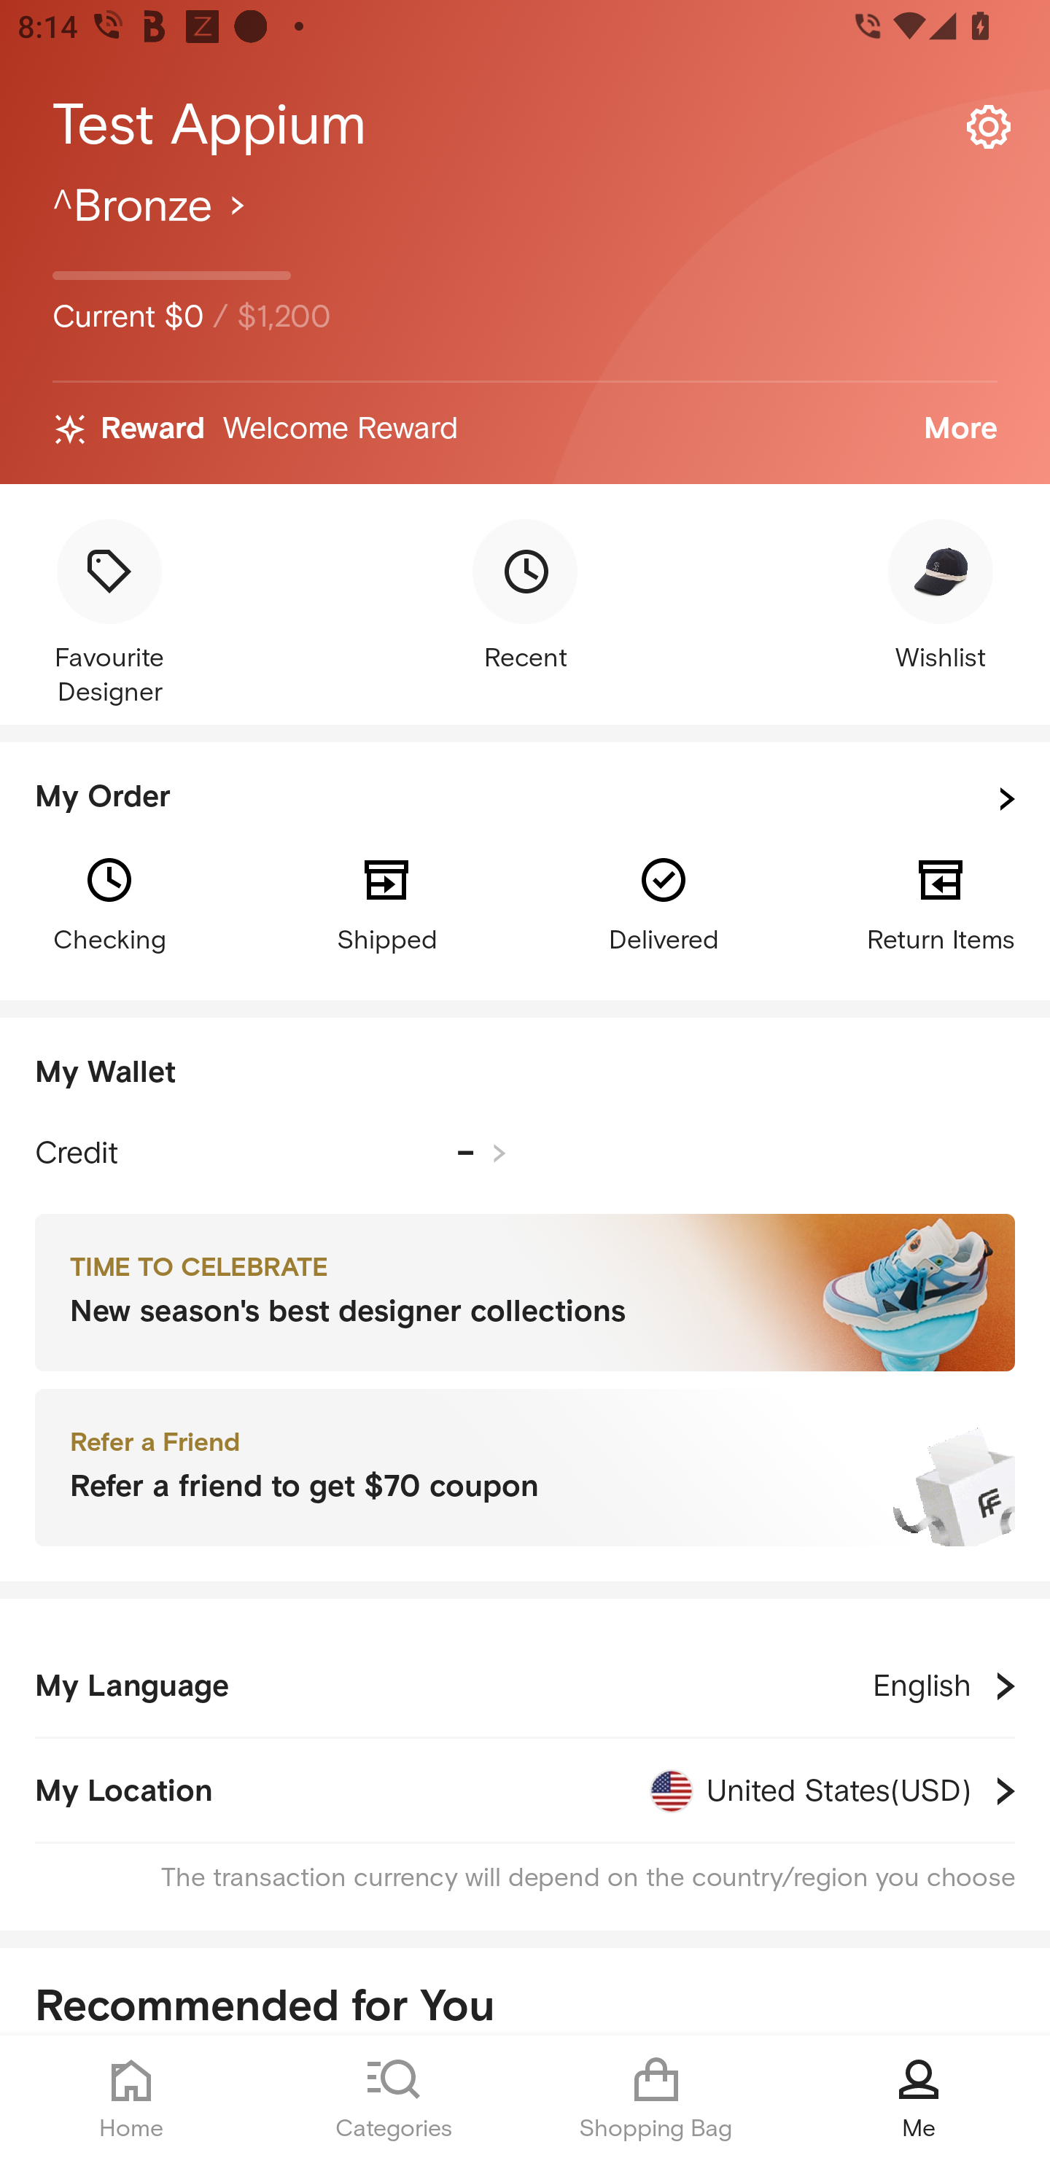  What do you see at coordinates (271, 1153) in the screenshot?
I see `Credit -` at bounding box center [271, 1153].